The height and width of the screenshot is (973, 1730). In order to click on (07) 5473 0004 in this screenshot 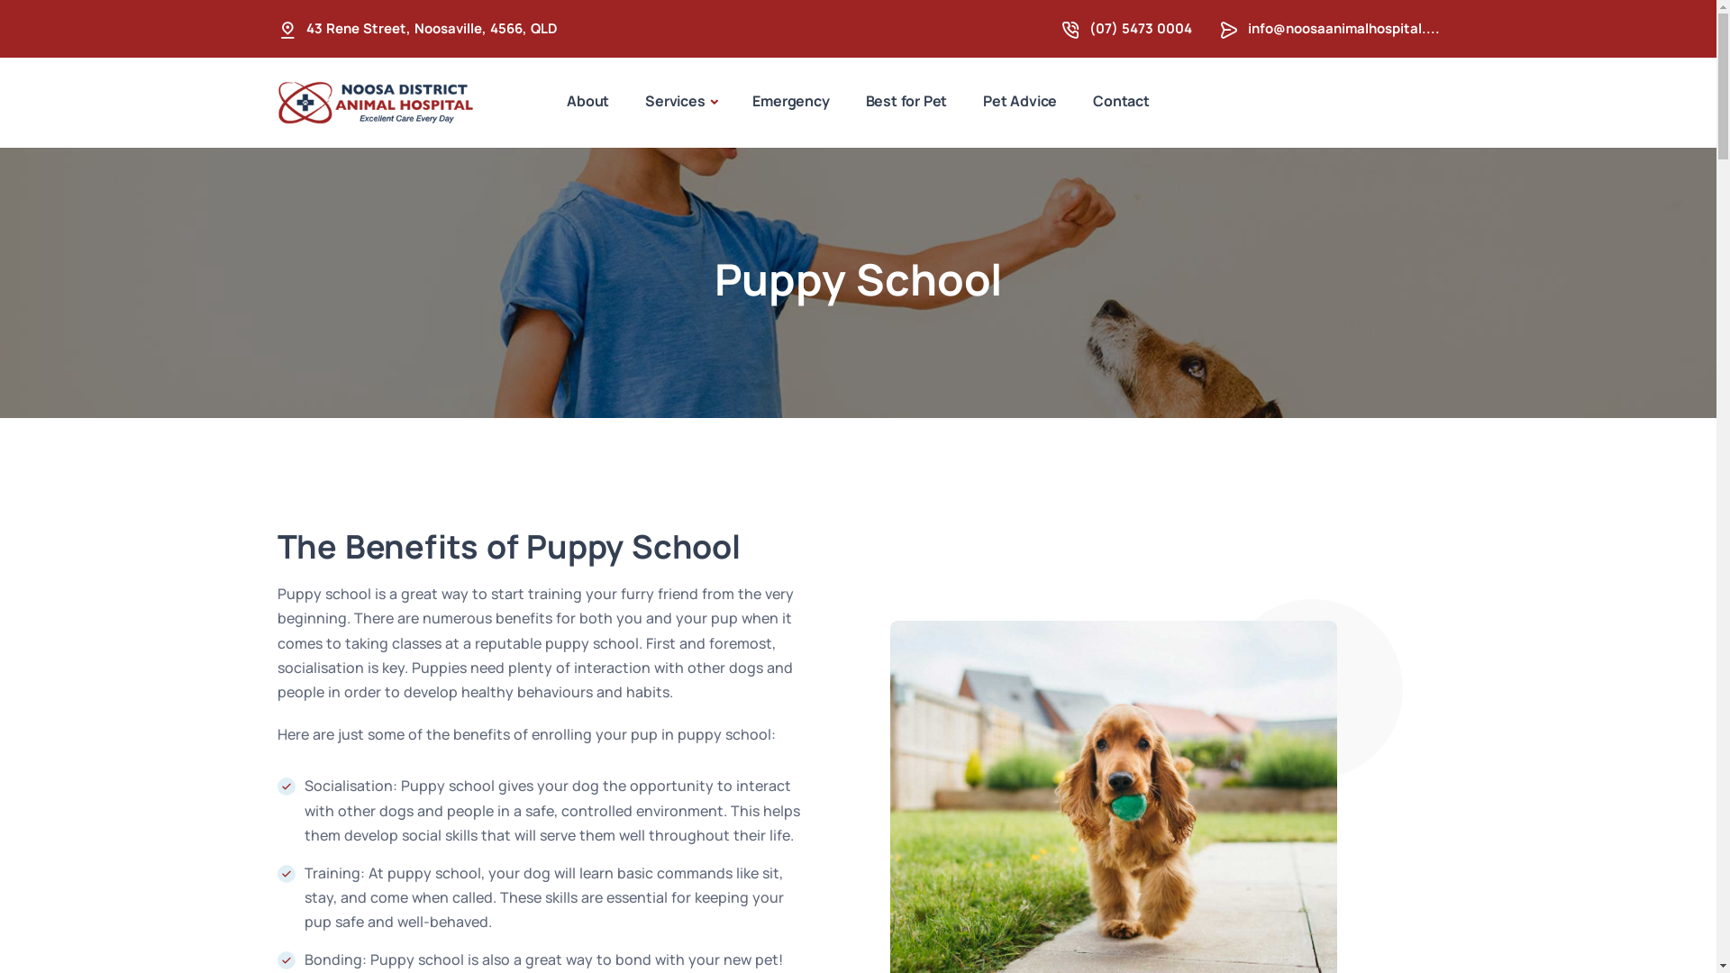, I will do `click(1140, 29)`.